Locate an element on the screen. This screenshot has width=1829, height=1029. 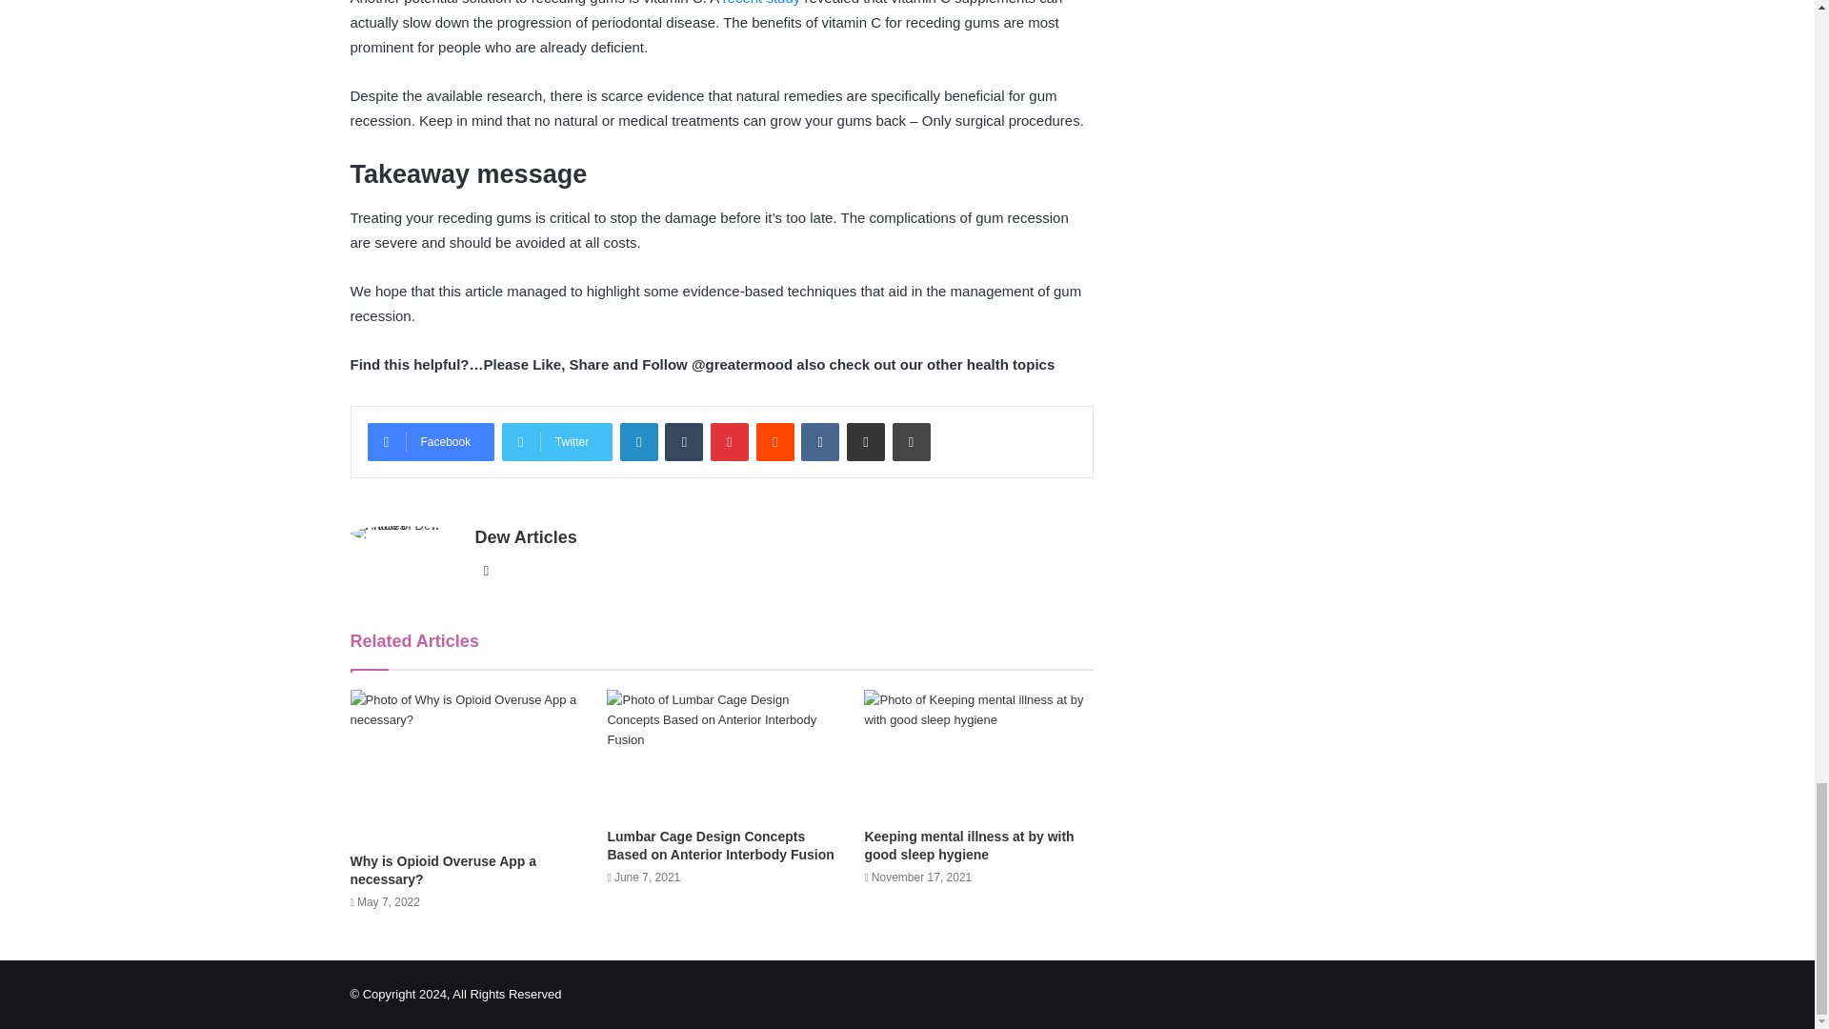
LinkedIn is located at coordinates (638, 441).